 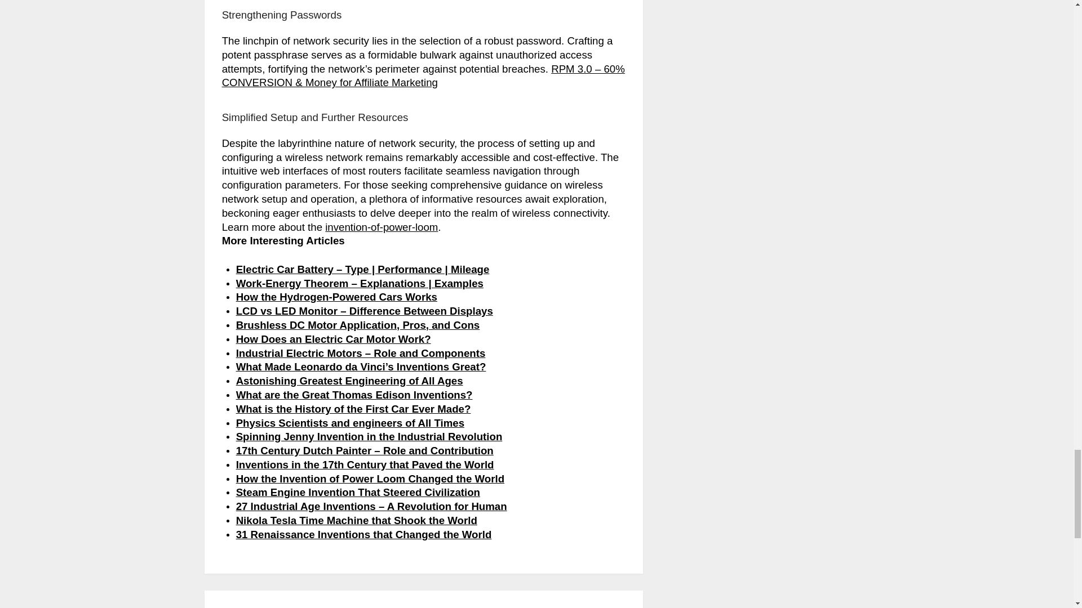 What do you see at coordinates (353, 409) in the screenshot?
I see `What is the History of the First Car Ever Made?` at bounding box center [353, 409].